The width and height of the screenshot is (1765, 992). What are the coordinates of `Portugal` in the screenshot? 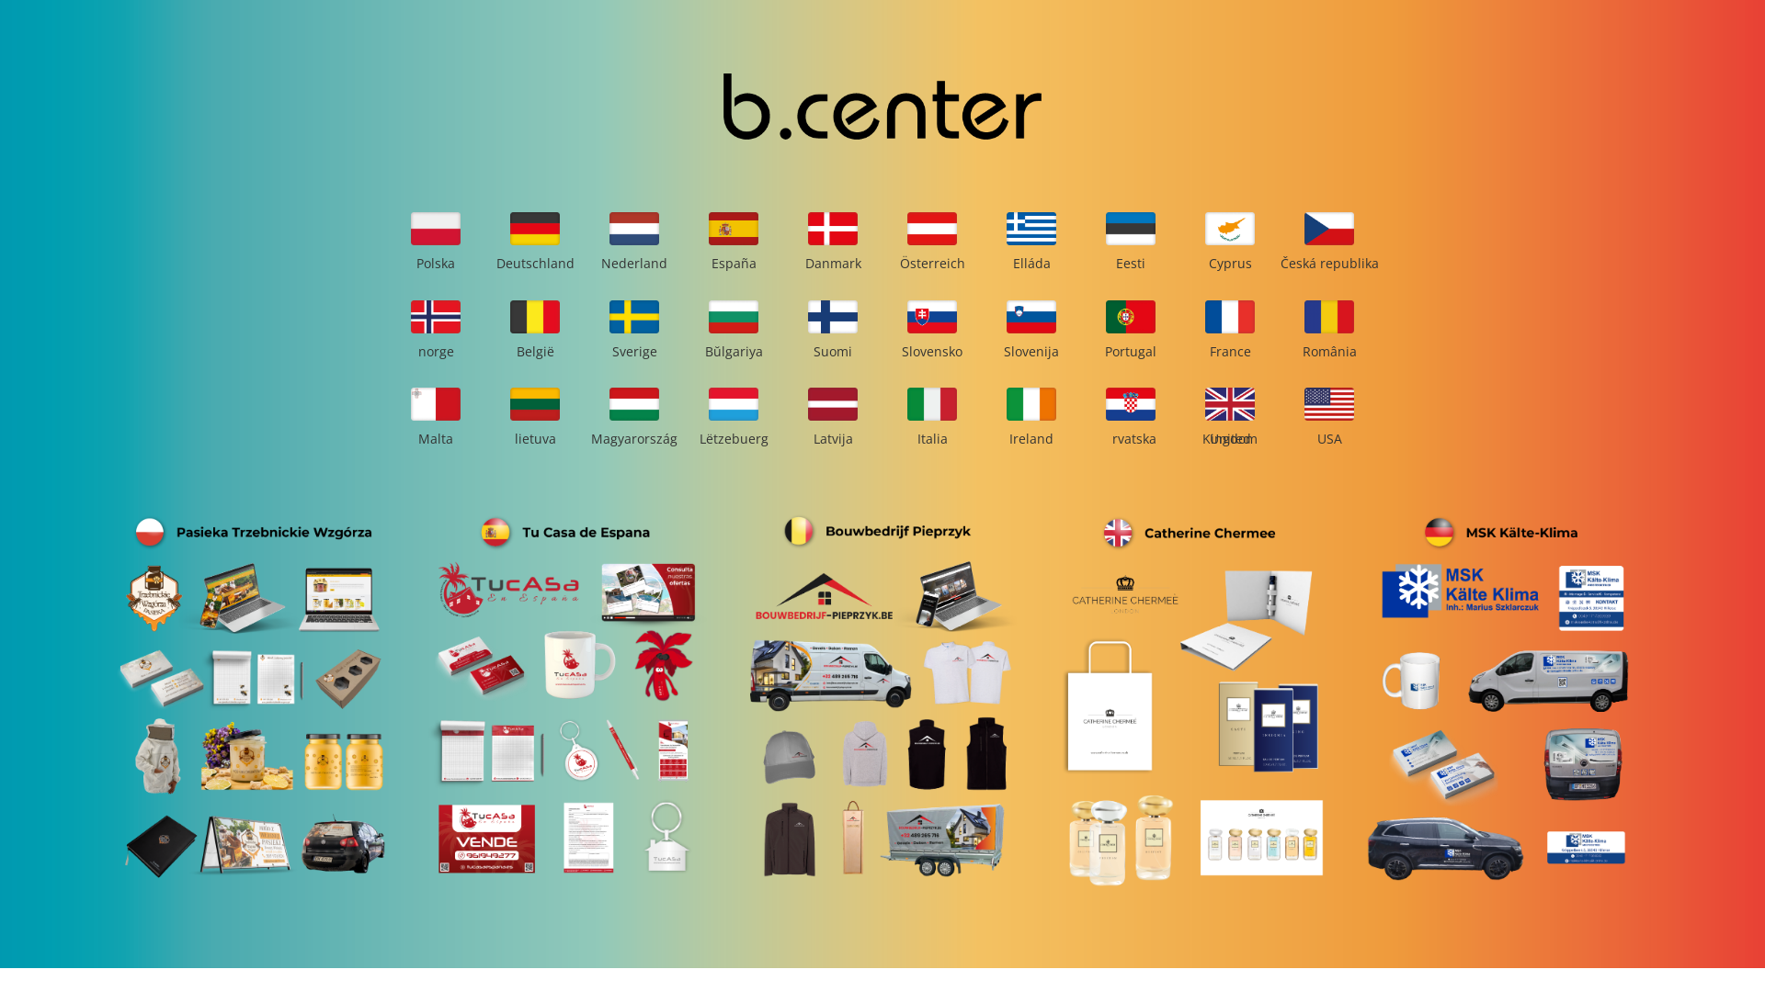 It's located at (1131, 351).